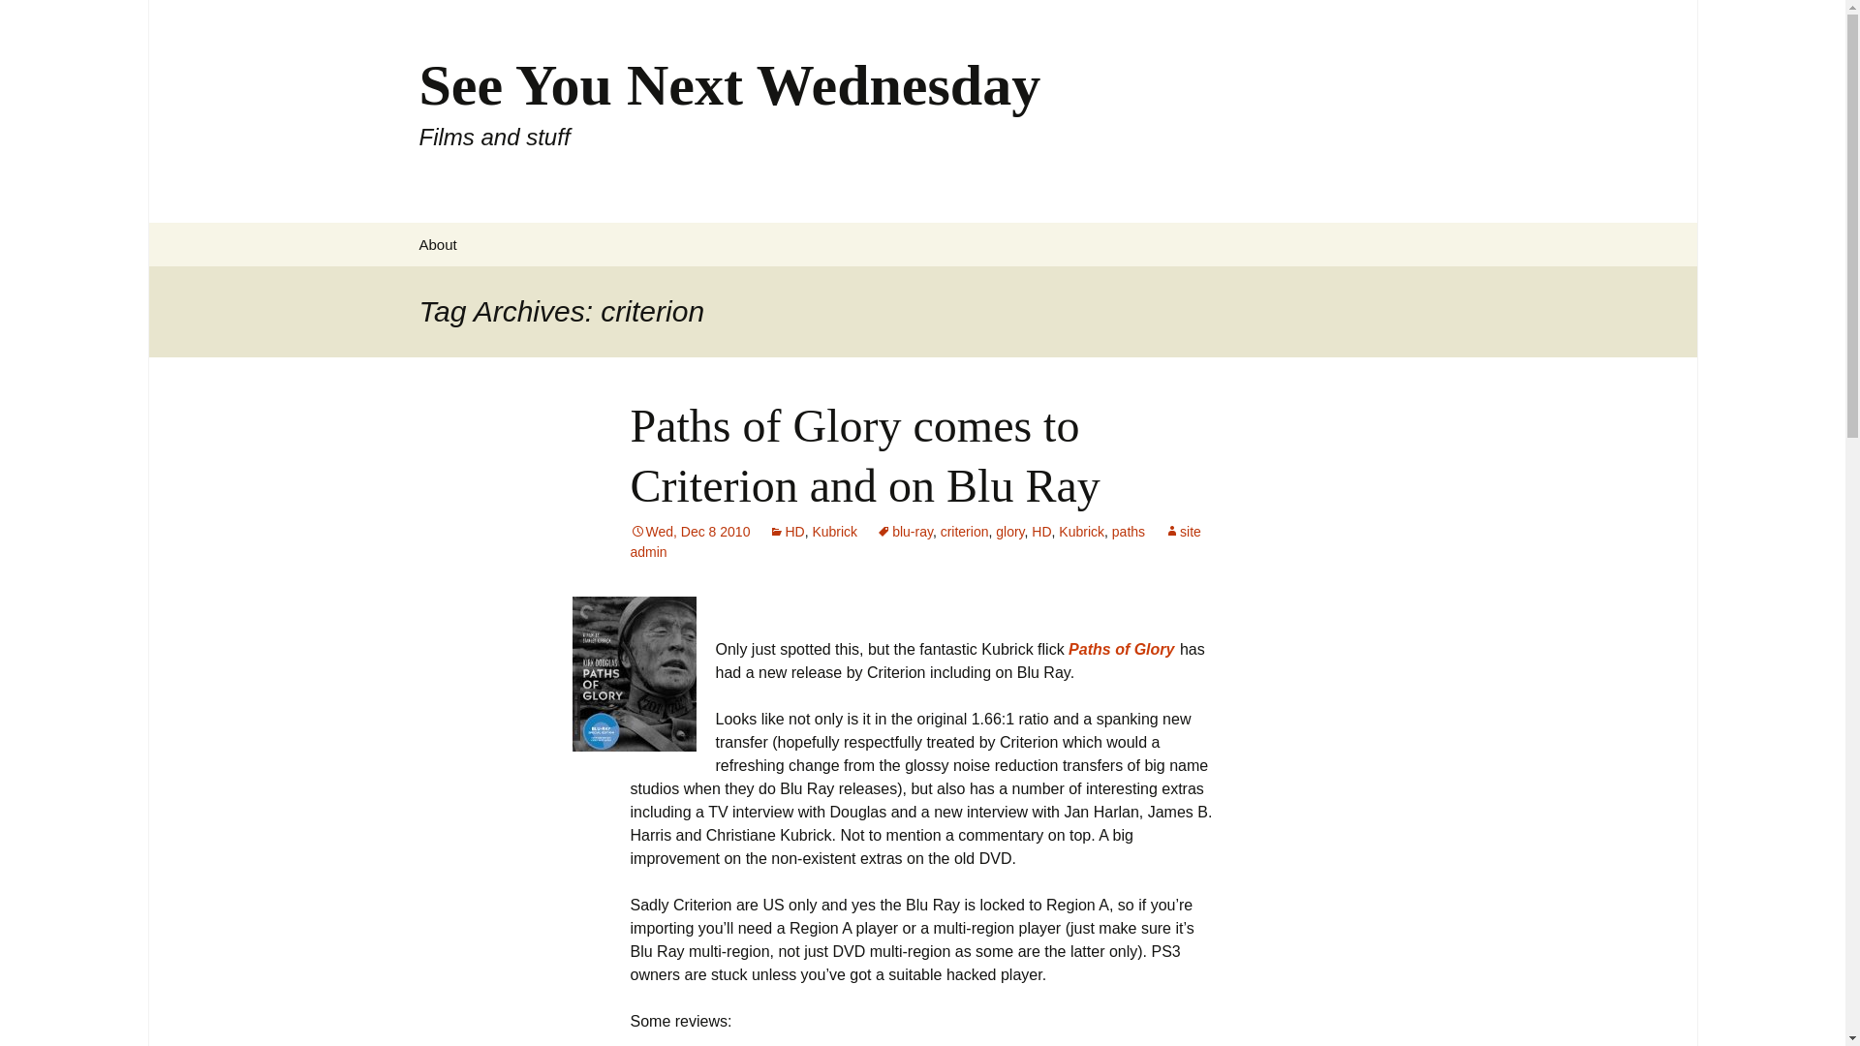 Image resolution: width=1860 pixels, height=1046 pixels. What do you see at coordinates (690, 532) in the screenshot?
I see `Wed, Dec 8 2010` at bounding box center [690, 532].